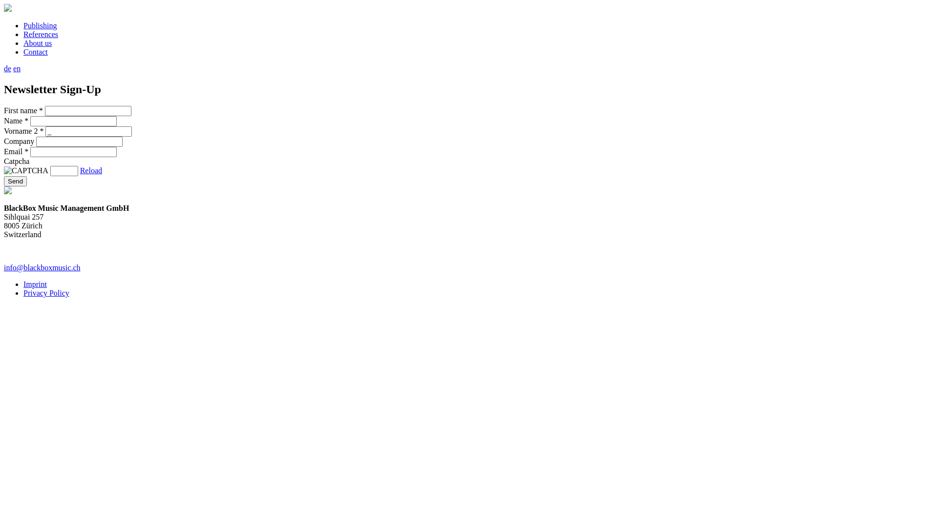 This screenshot has width=938, height=527. I want to click on About us, so click(38, 43).